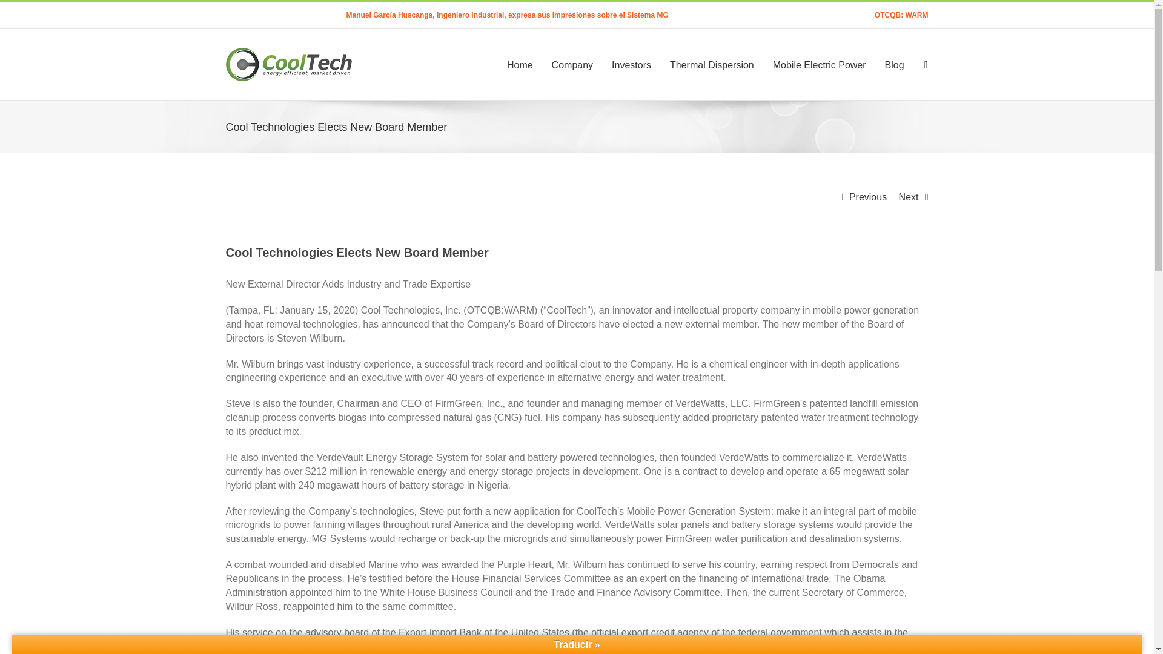  Describe the element at coordinates (895, 64) in the screenshot. I see `Blog` at that location.